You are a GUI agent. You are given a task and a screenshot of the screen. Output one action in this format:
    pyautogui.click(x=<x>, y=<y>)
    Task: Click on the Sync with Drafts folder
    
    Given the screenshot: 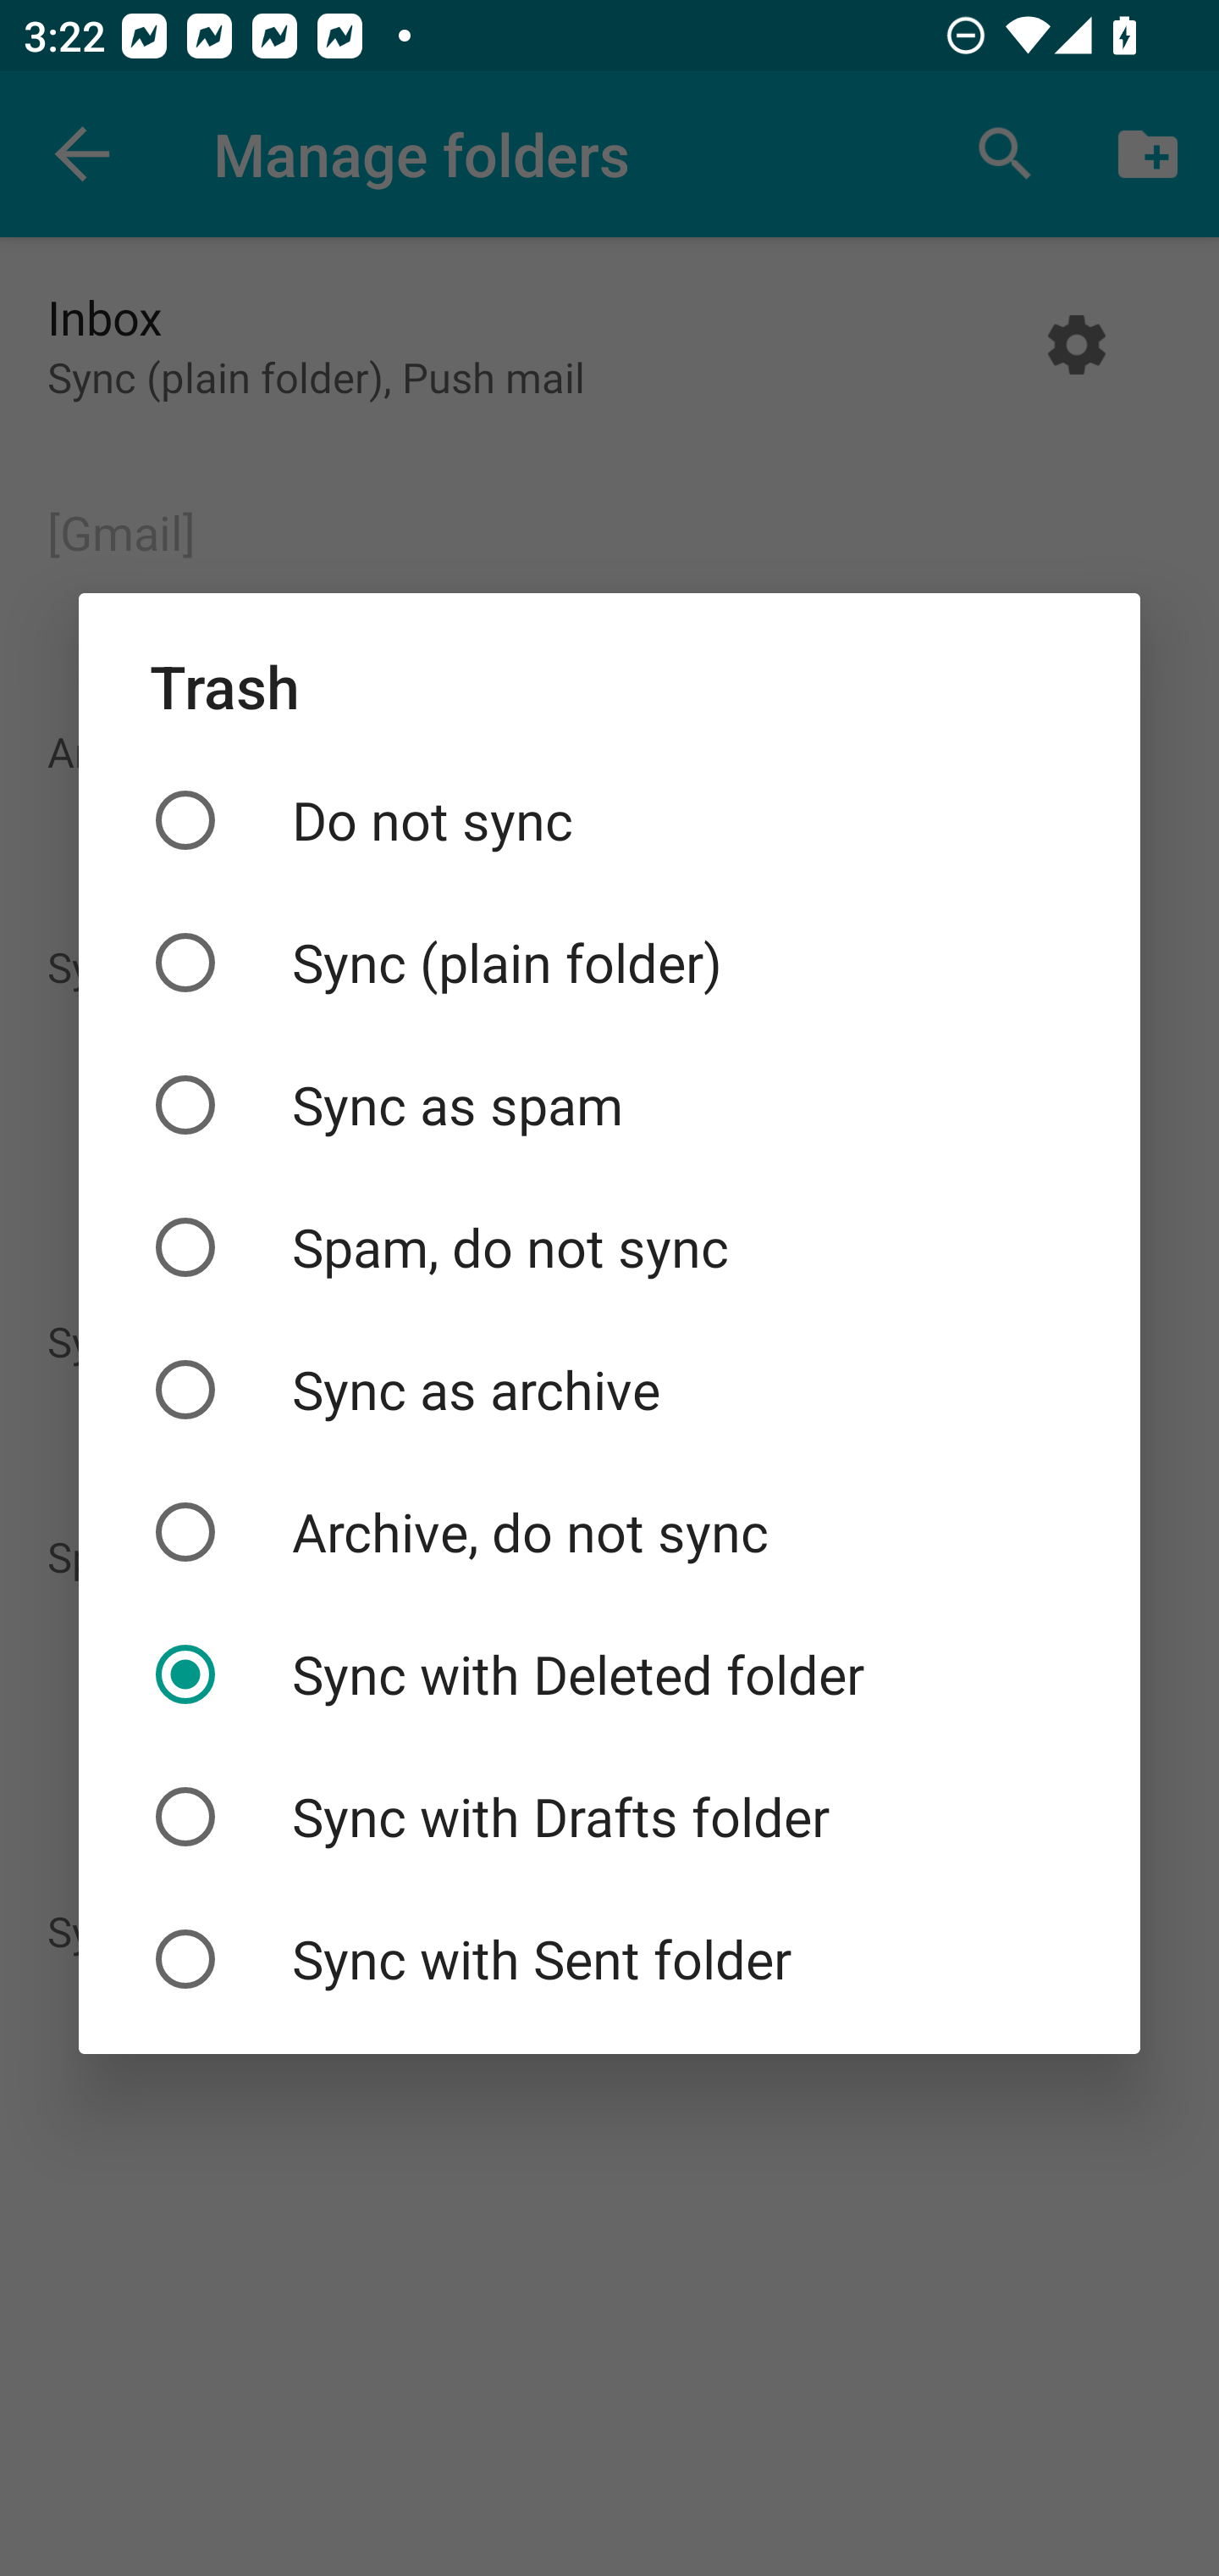 What is the action you would take?
    pyautogui.click(x=609, y=1817)
    